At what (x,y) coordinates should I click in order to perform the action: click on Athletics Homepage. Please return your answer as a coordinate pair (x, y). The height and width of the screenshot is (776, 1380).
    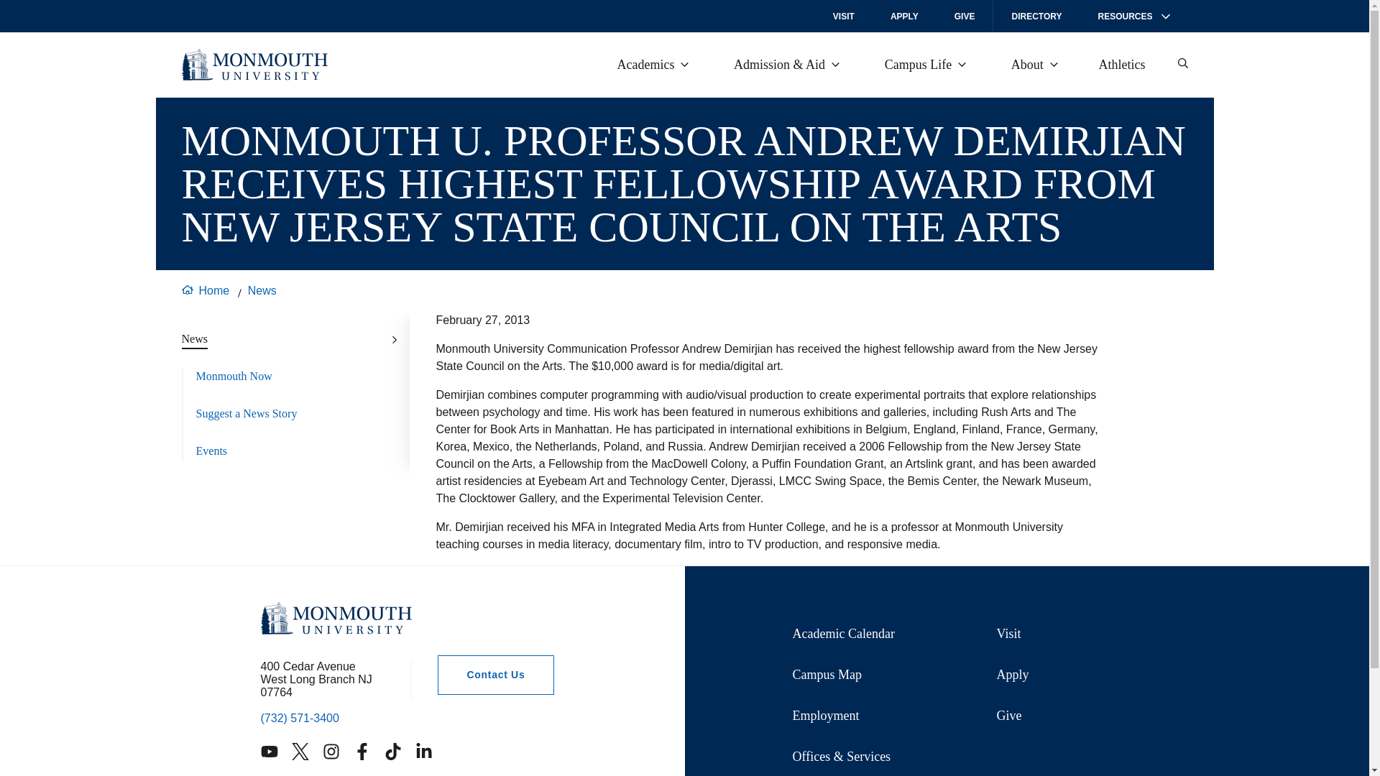
    Looking at the image, I should click on (1124, 65).